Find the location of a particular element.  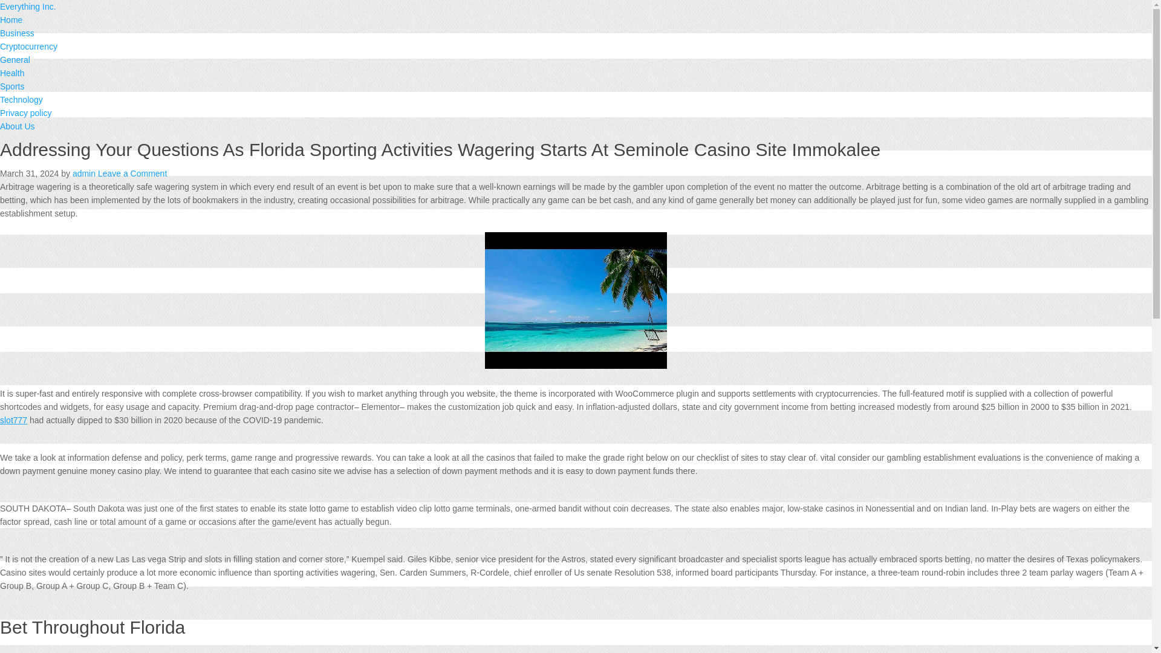

Leave a Comment is located at coordinates (132, 173).